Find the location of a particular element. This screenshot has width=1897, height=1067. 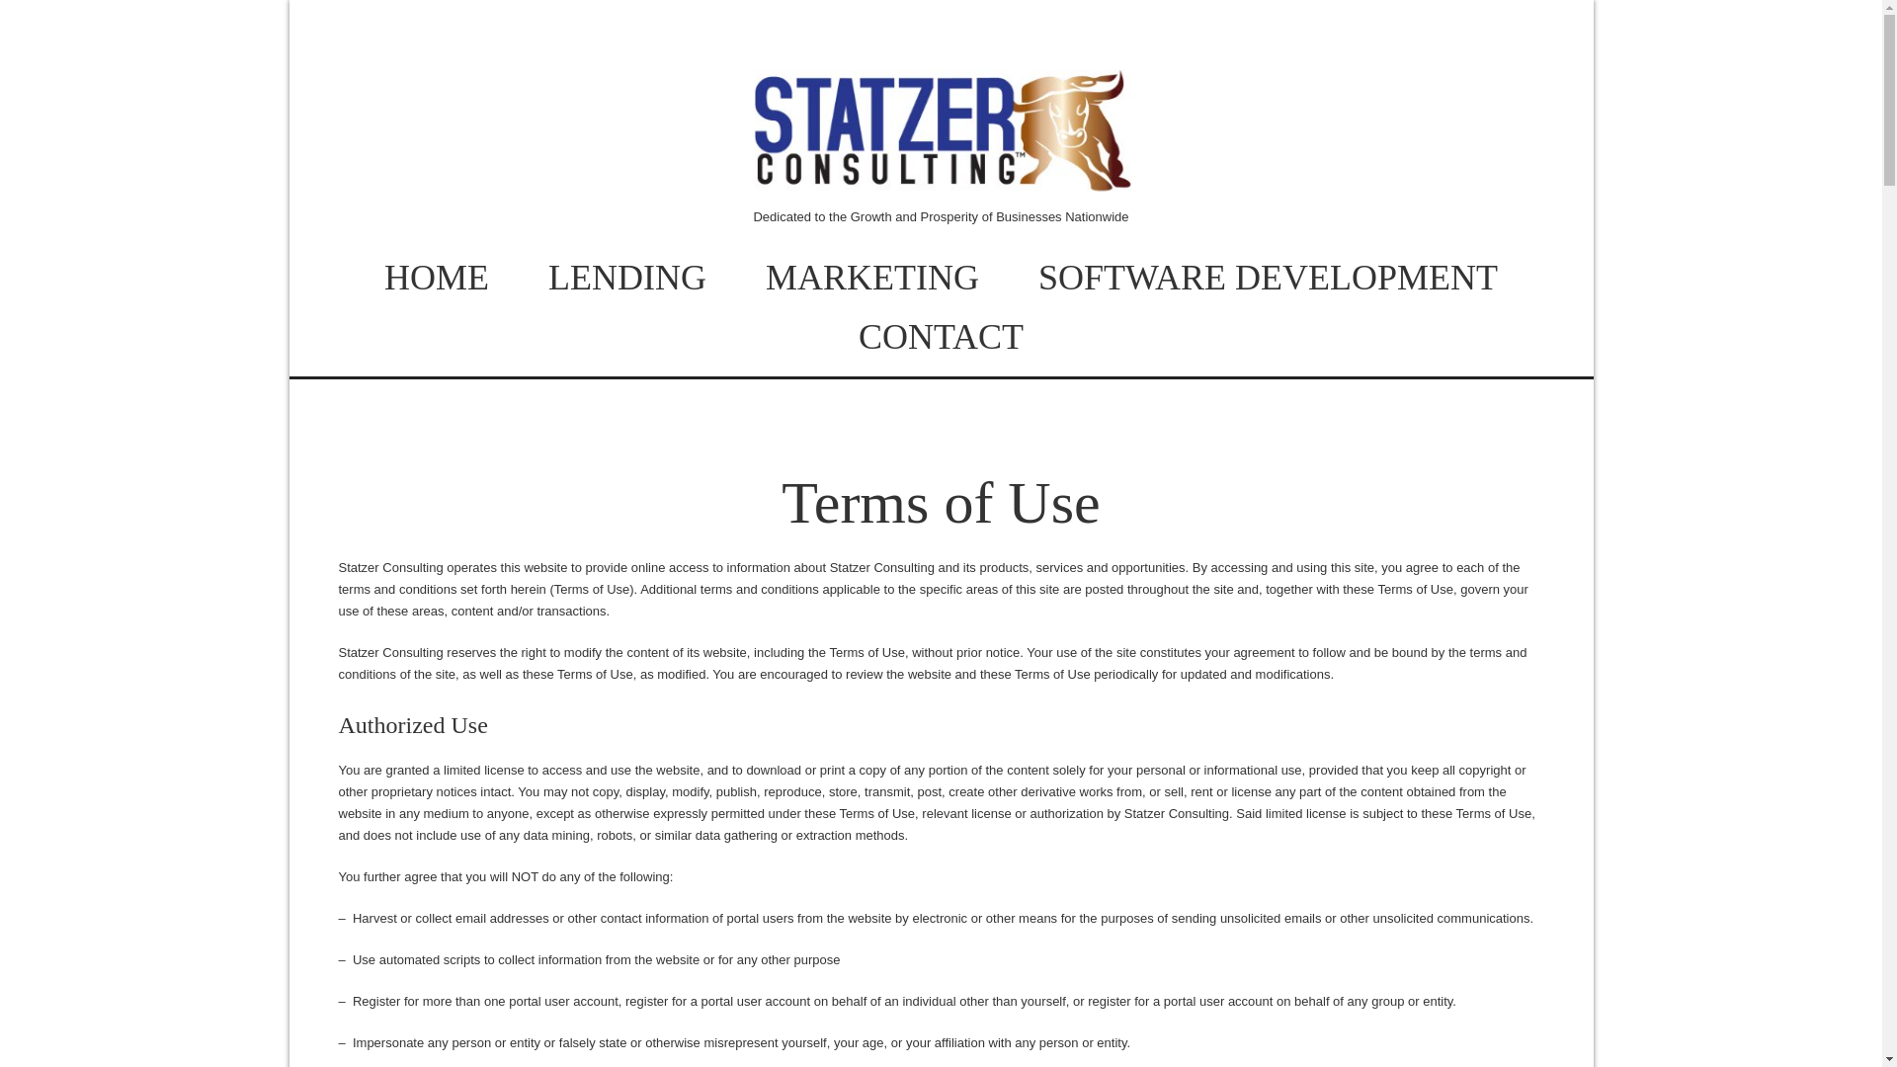

LENDING is located at coordinates (626, 277).